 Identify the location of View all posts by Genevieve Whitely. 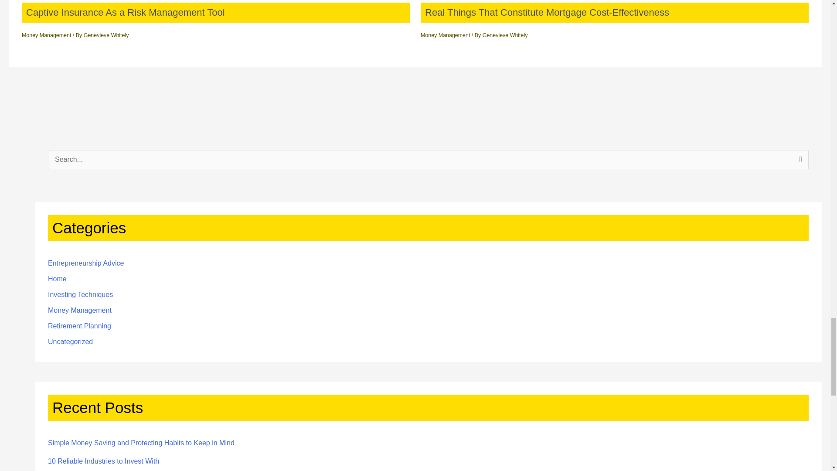
(106, 35).